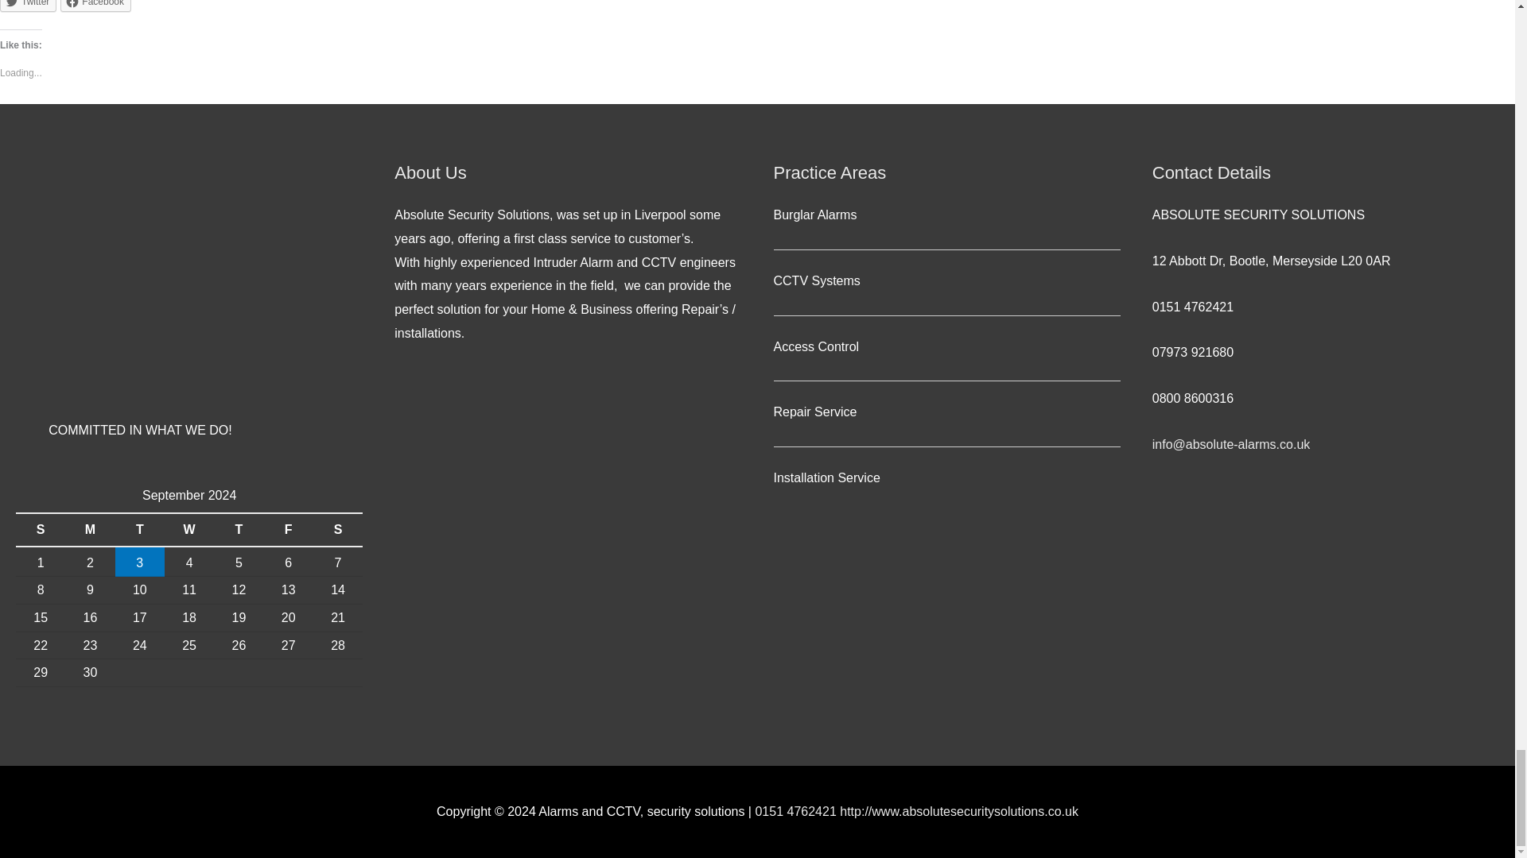  I want to click on Friday, so click(288, 529).